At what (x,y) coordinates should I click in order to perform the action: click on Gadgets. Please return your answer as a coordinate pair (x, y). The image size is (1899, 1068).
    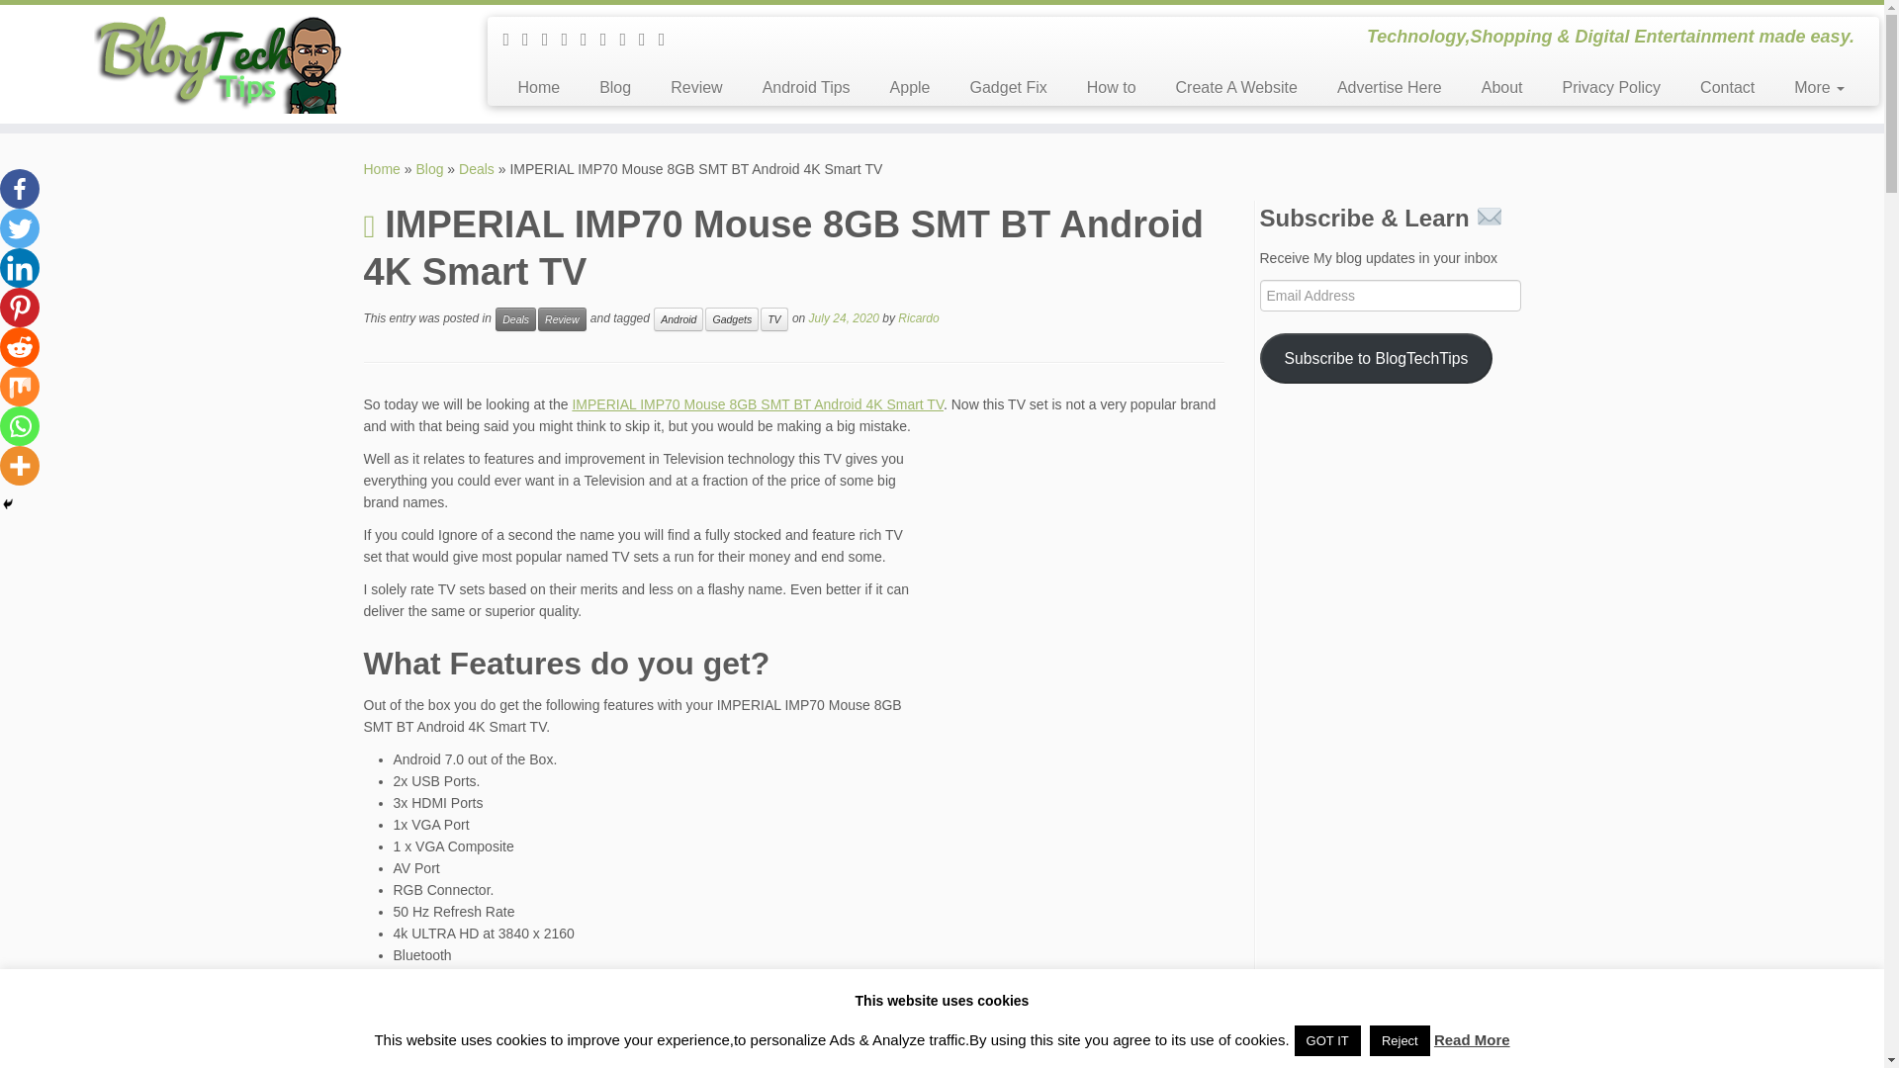
    Looking at the image, I should click on (731, 318).